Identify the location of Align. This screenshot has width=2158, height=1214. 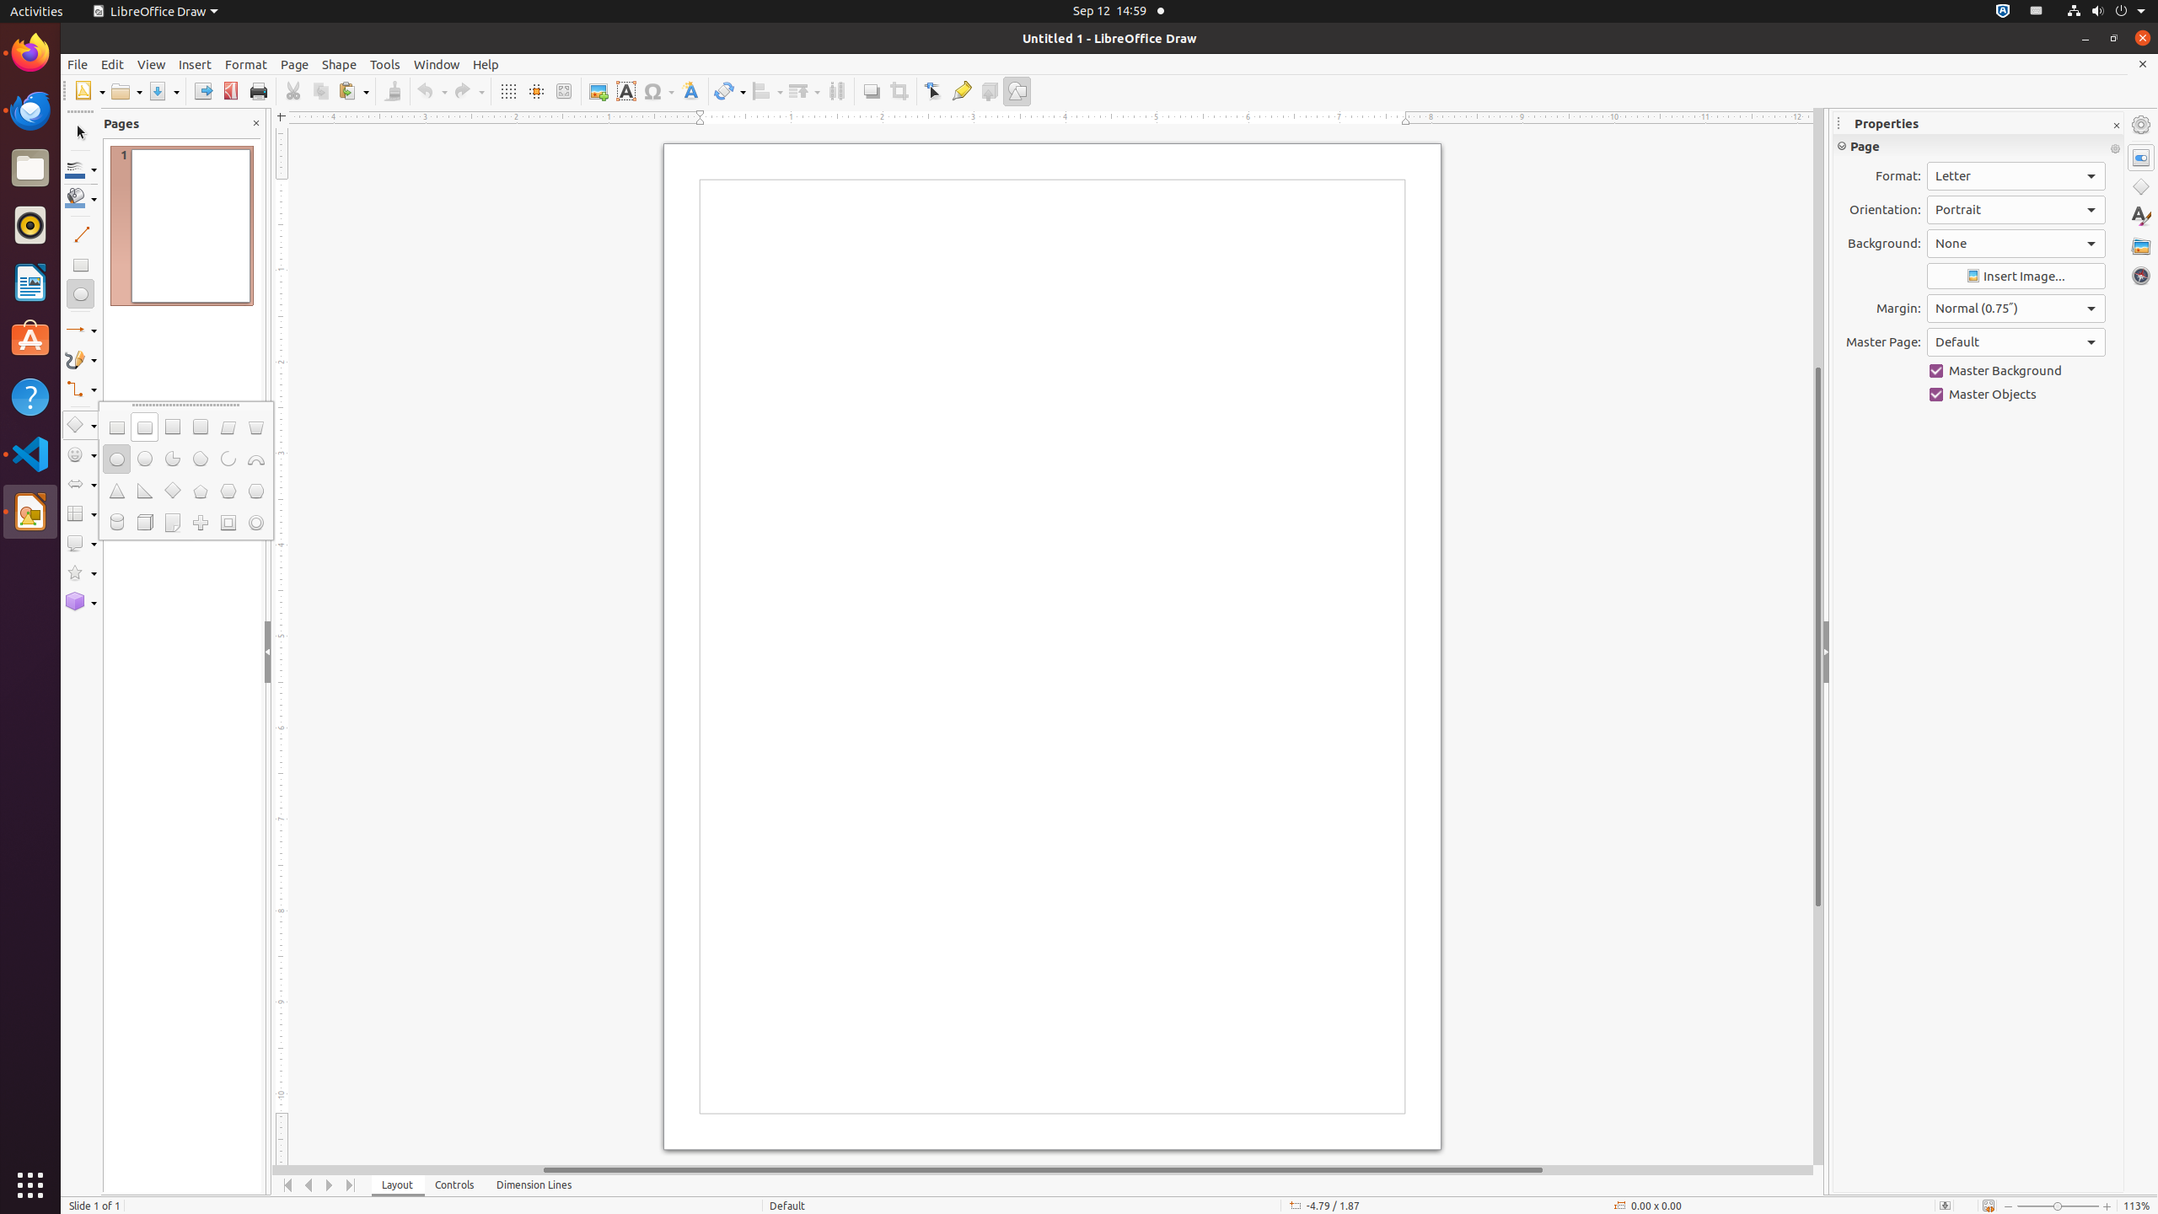
(767, 91).